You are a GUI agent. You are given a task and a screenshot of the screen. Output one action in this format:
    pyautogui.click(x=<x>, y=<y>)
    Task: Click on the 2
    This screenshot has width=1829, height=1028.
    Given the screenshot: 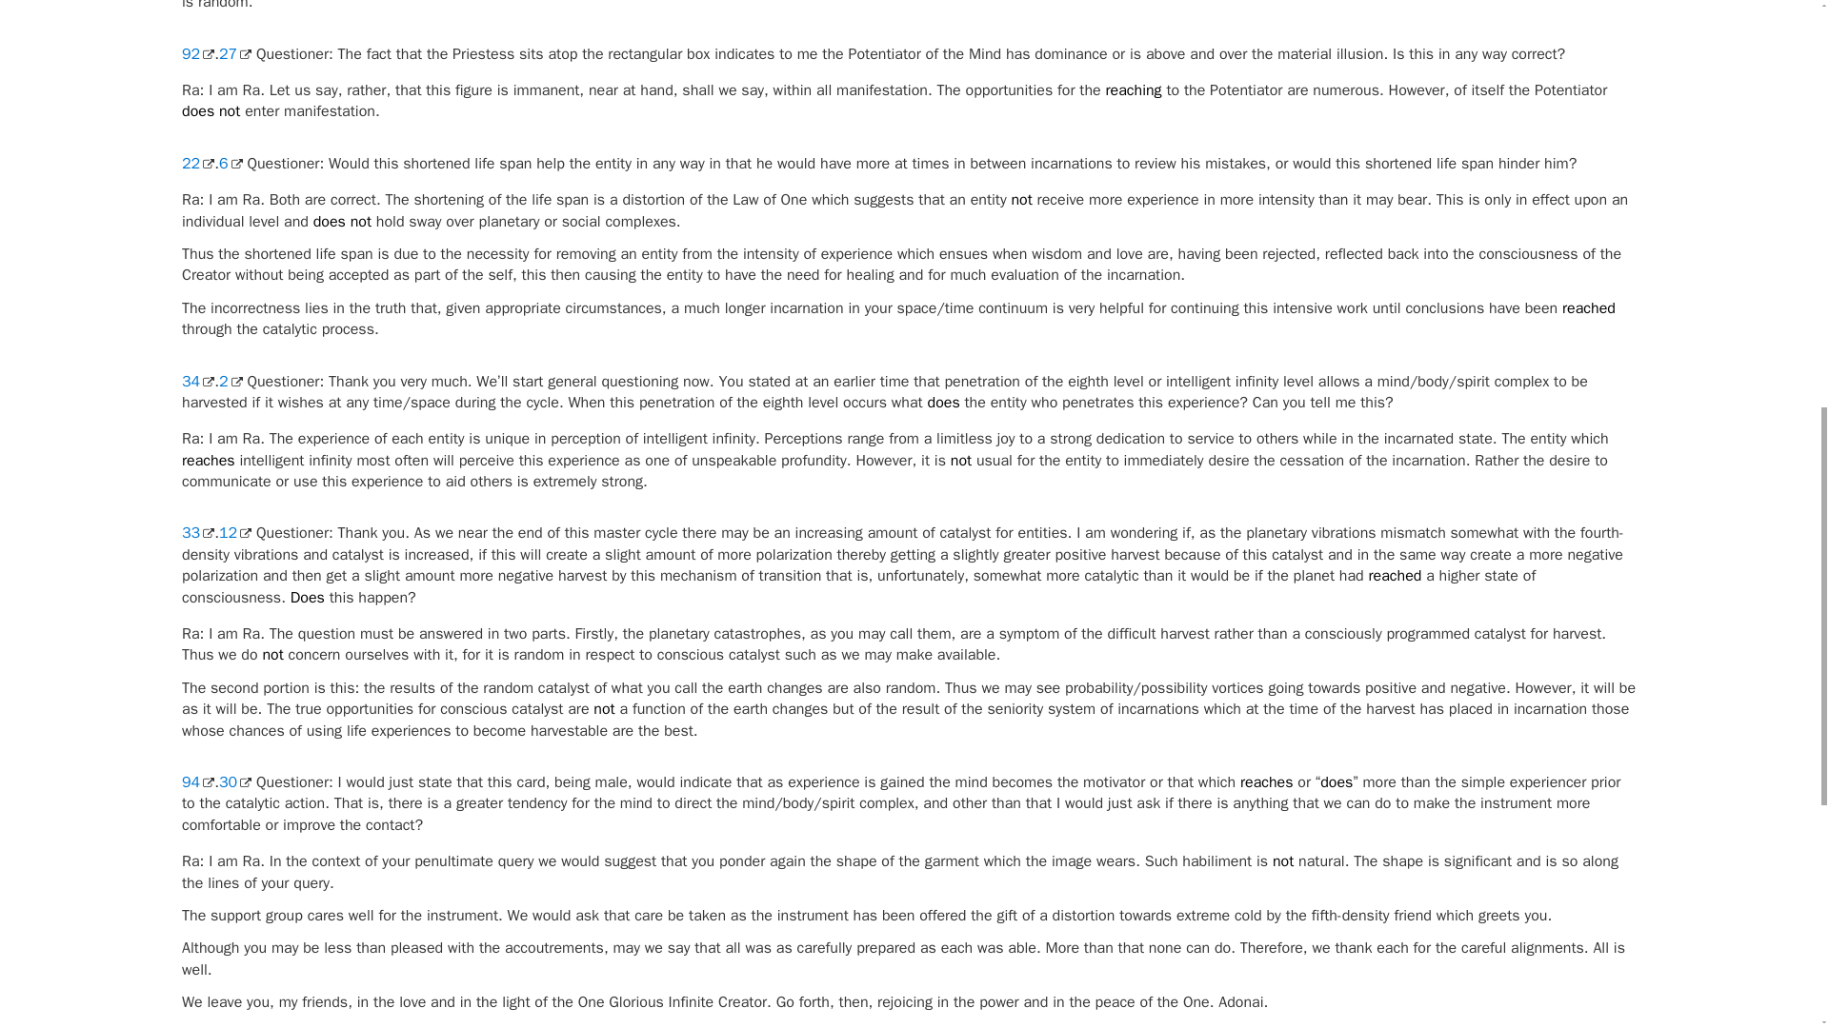 What is the action you would take?
    pyautogui.click(x=231, y=381)
    